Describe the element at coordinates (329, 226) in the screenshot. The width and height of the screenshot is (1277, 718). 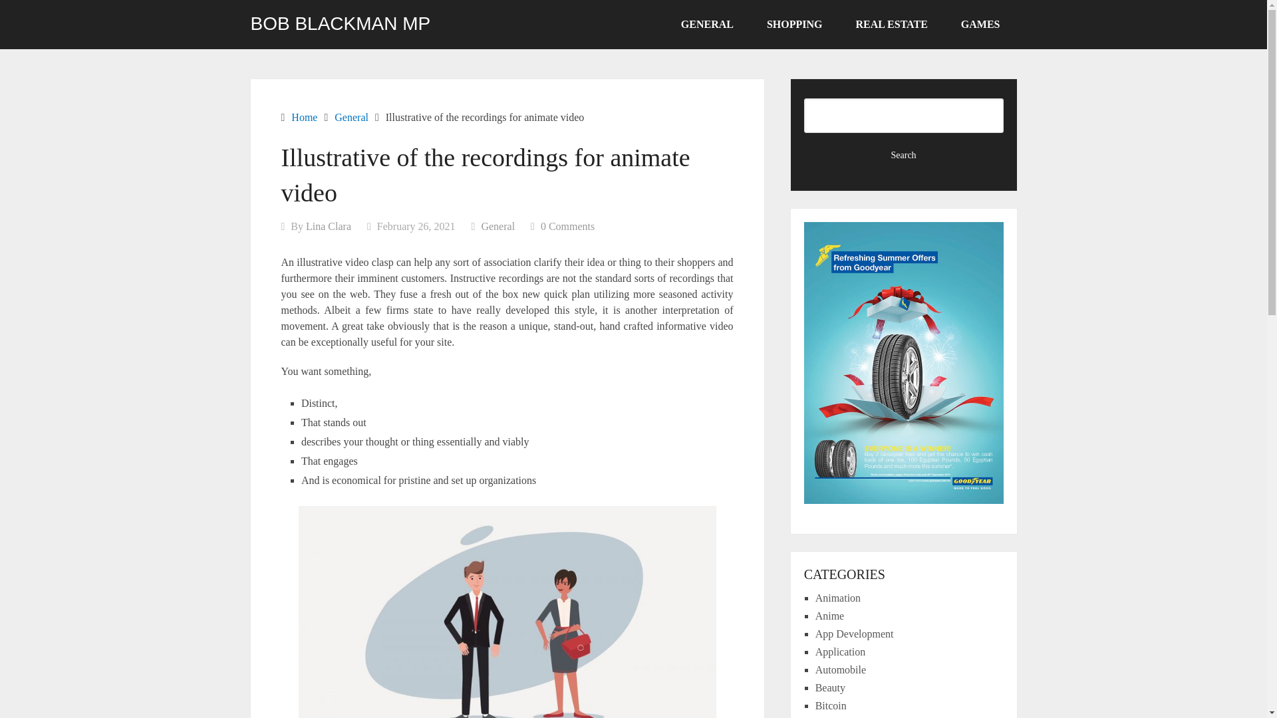
I see `Posts by Lina Clara` at that location.